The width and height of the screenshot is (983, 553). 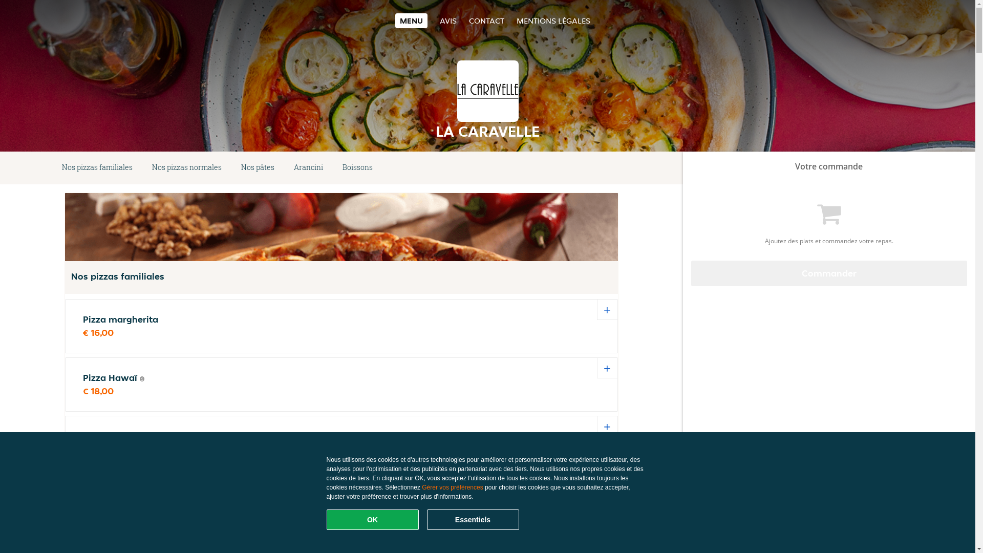 I want to click on Plus d'informations sur le produit, so click(x=146, y=496).